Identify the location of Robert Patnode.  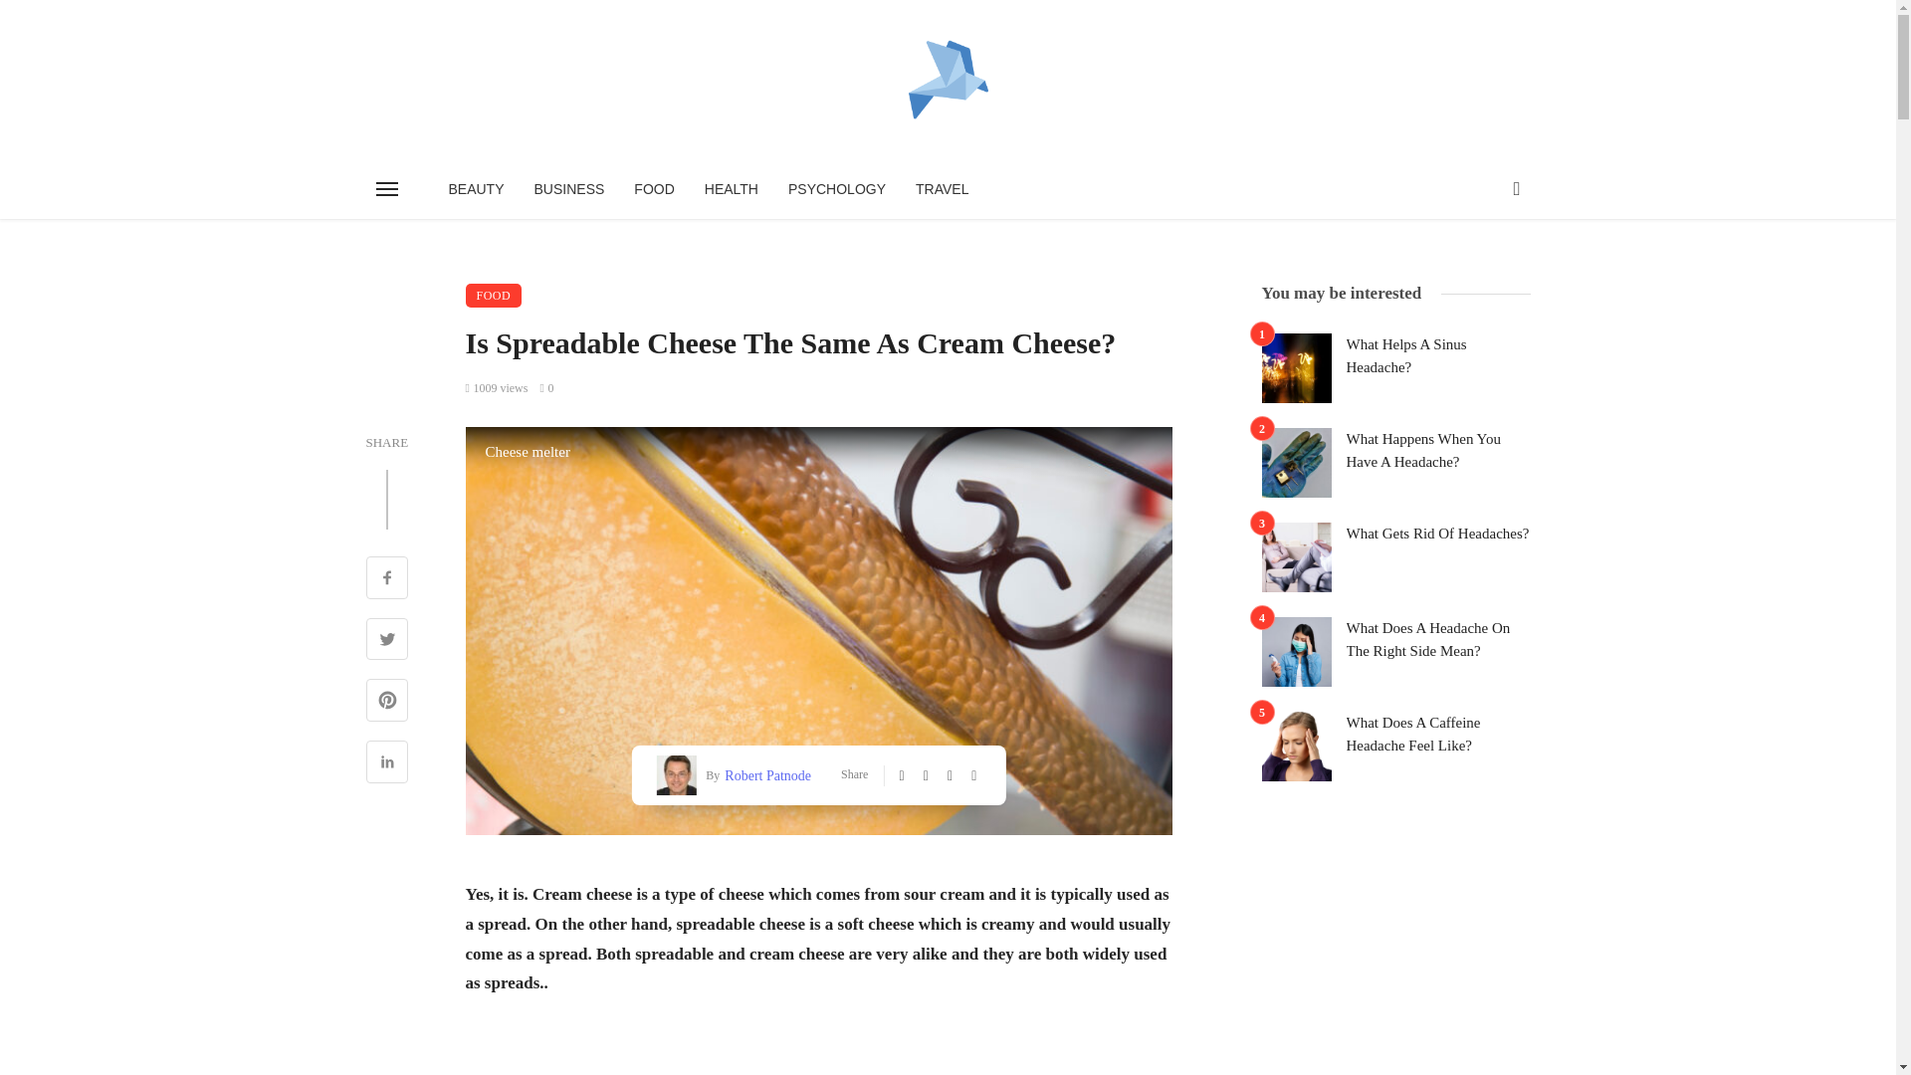
(764, 774).